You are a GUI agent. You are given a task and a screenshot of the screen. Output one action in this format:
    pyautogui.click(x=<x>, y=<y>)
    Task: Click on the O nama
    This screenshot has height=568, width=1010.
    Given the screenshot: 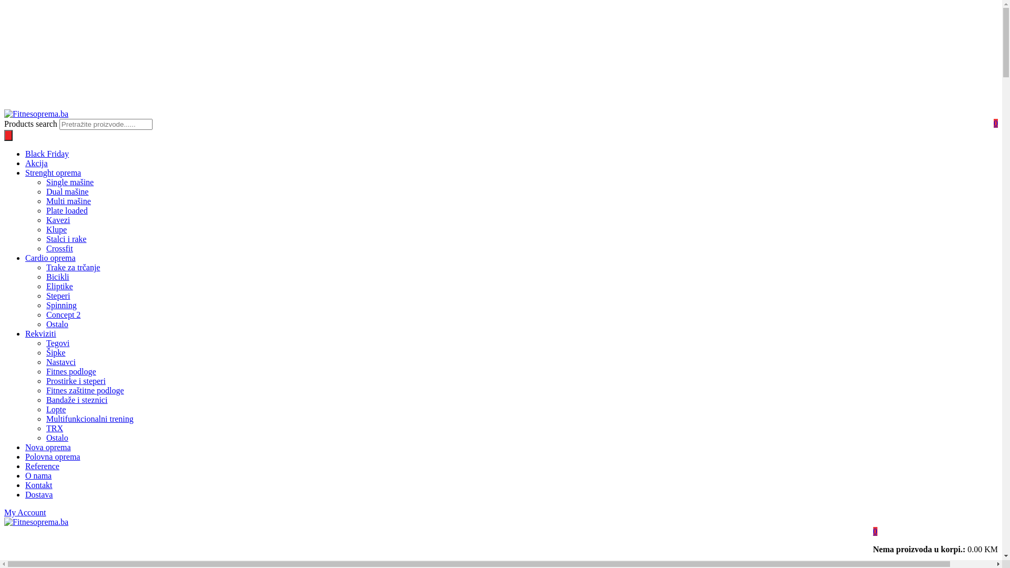 What is the action you would take?
    pyautogui.click(x=38, y=475)
    